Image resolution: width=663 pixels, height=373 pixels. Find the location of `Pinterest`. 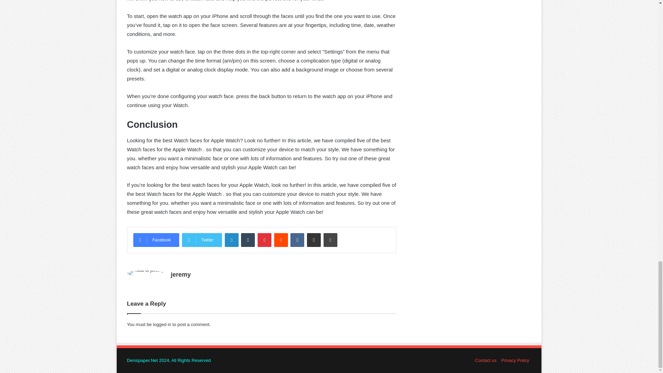

Pinterest is located at coordinates (265, 240).